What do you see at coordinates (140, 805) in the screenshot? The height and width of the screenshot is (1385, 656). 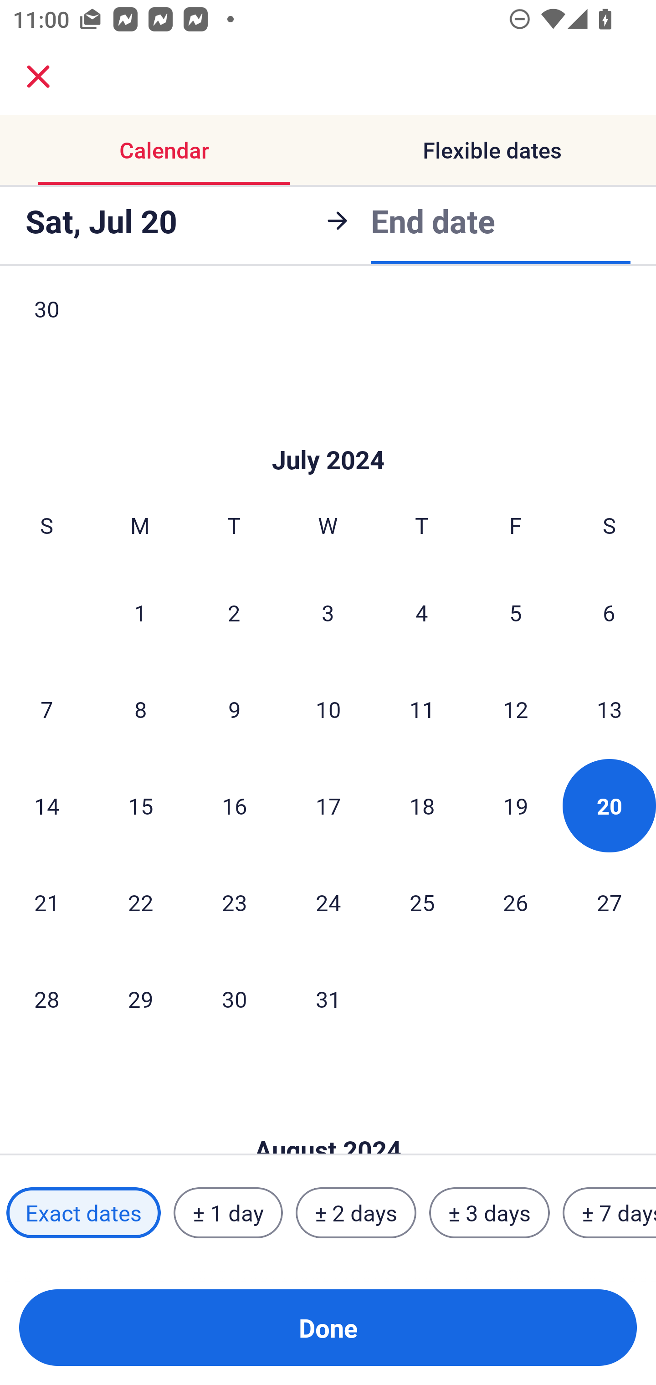 I see `15 Monday, July 15, 2024` at bounding box center [140, 805].